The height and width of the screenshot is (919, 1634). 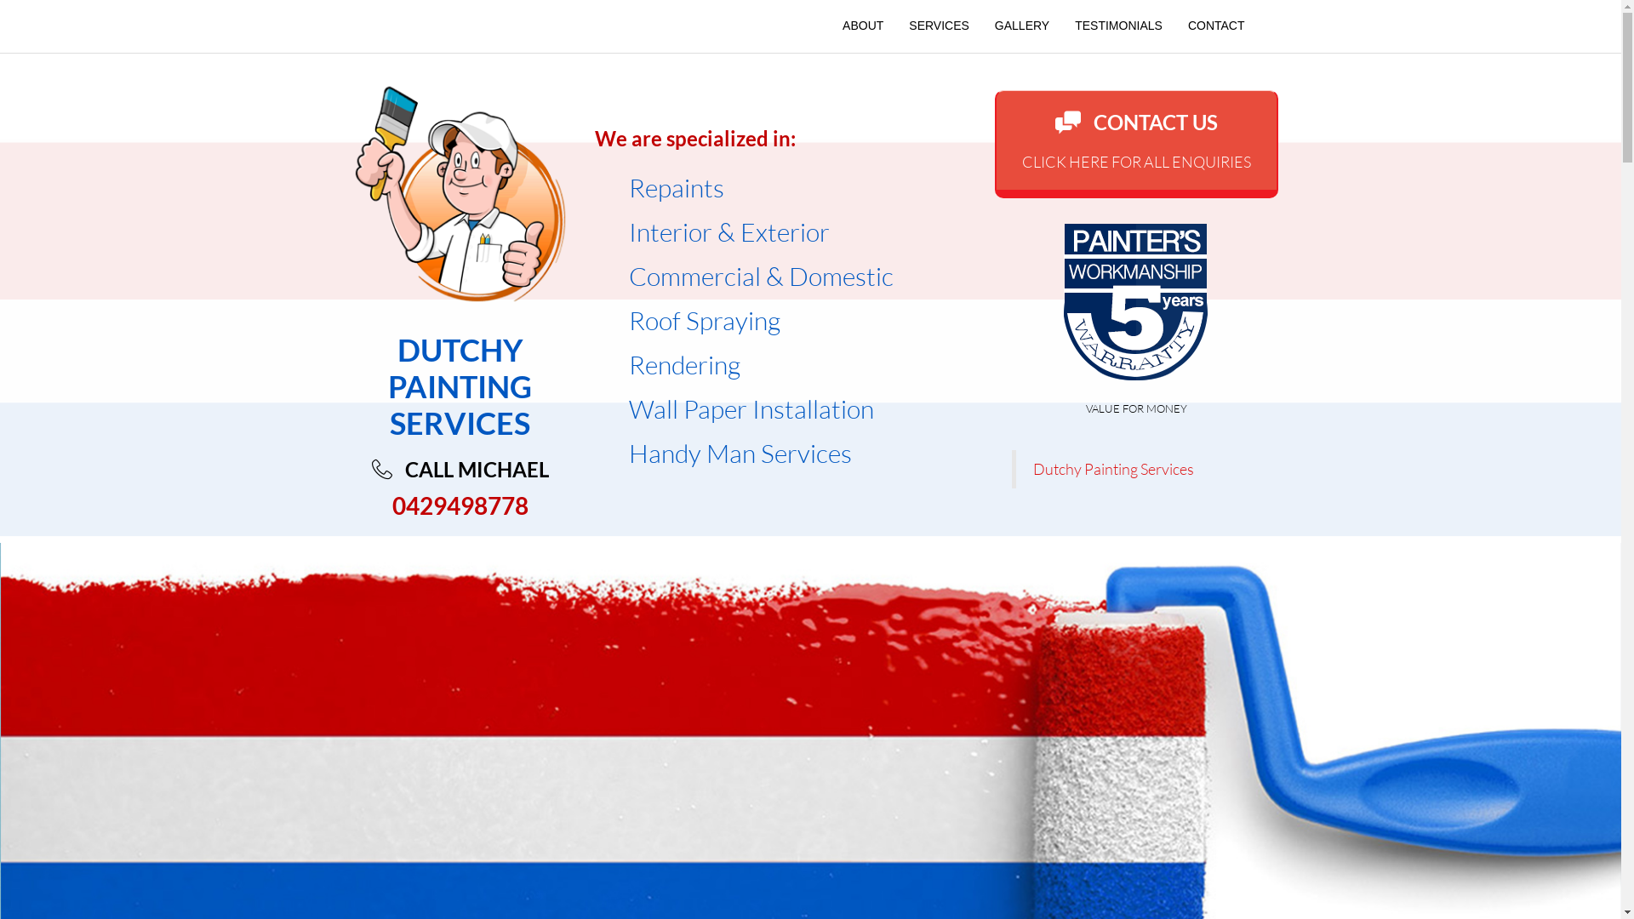 What do you see at coordinates (1118, 26) in the screenshot?
I see `TESTIMONIALS` at bounding box center [1118, 26].